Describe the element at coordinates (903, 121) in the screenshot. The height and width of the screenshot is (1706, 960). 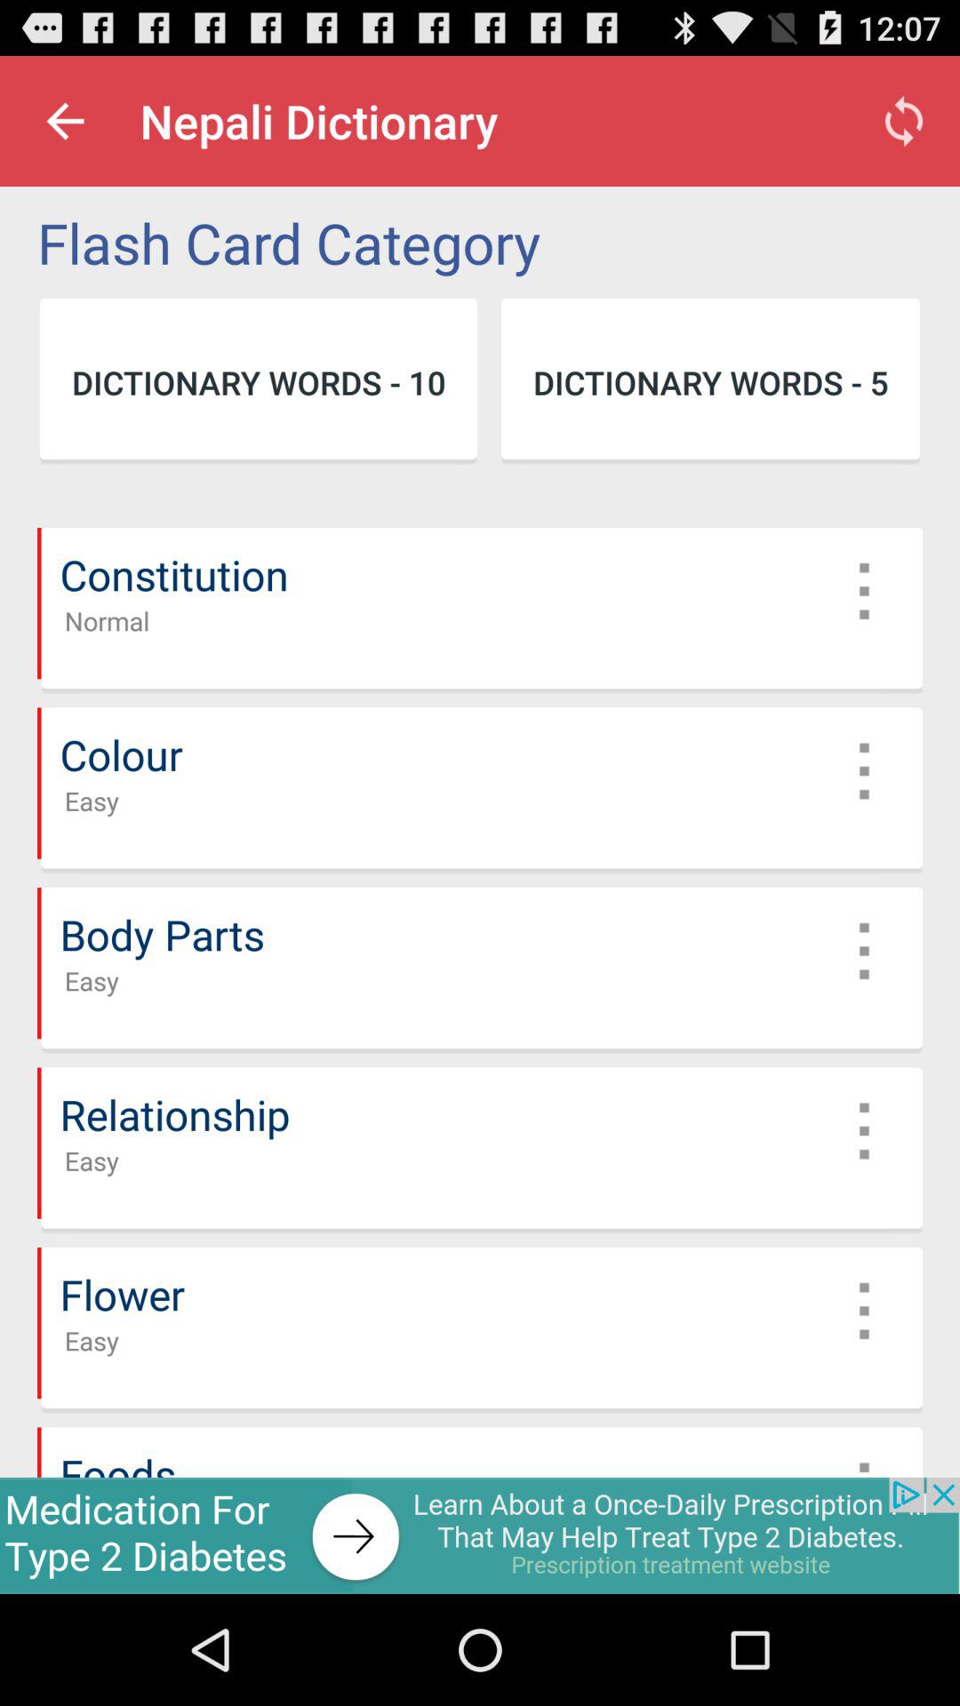
I see `click on refresh button on top right of page` at that location.